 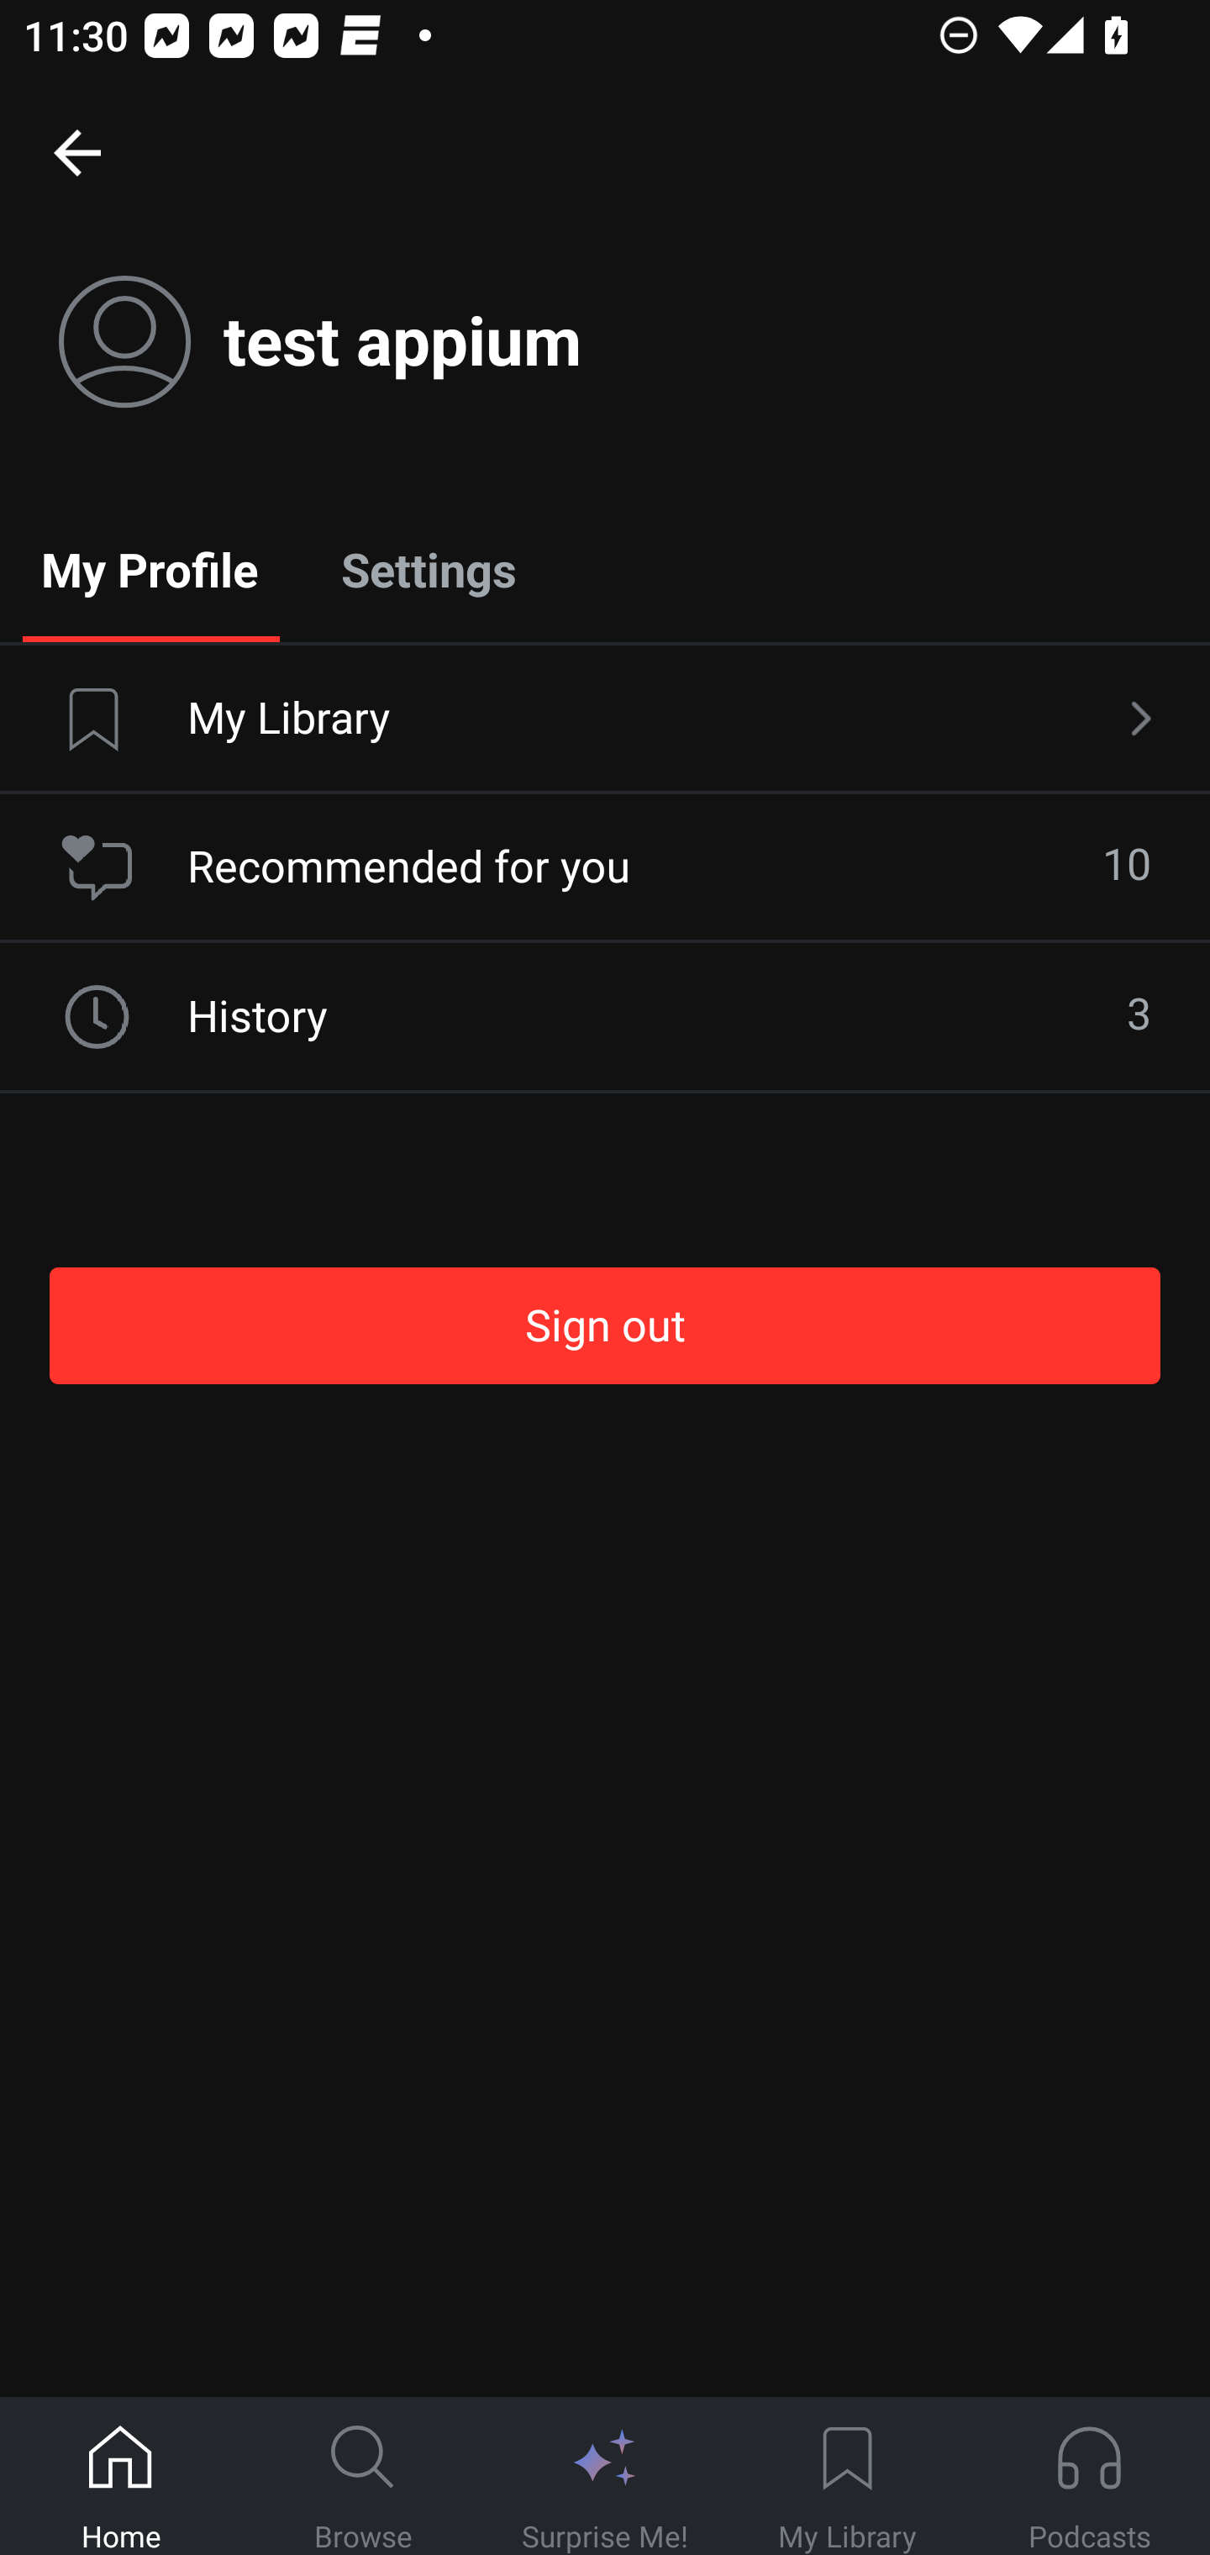 I want to click on History 3, so click(x=605, y=1017).